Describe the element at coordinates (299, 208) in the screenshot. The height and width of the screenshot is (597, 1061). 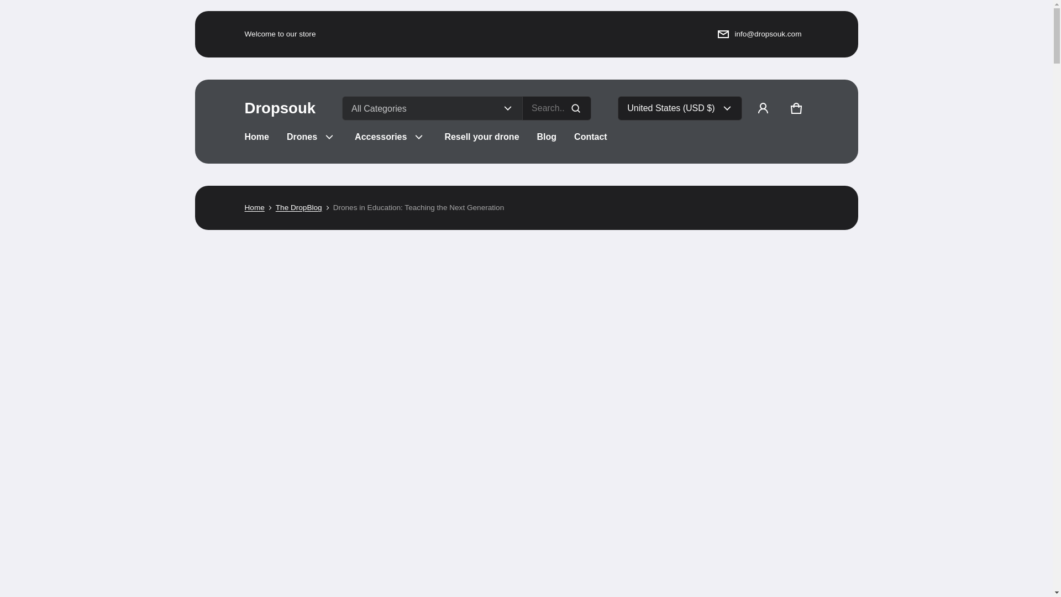
I see `The DropBlog` at that location.